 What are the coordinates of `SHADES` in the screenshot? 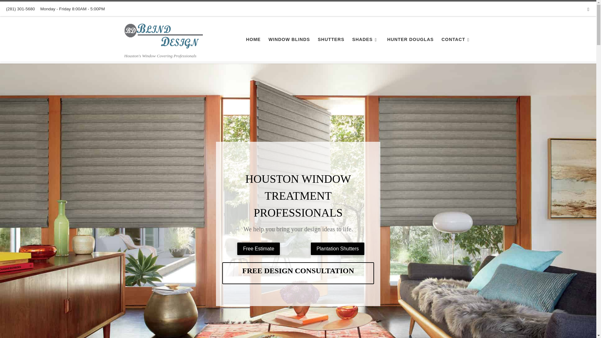 It's located at (366, 39).